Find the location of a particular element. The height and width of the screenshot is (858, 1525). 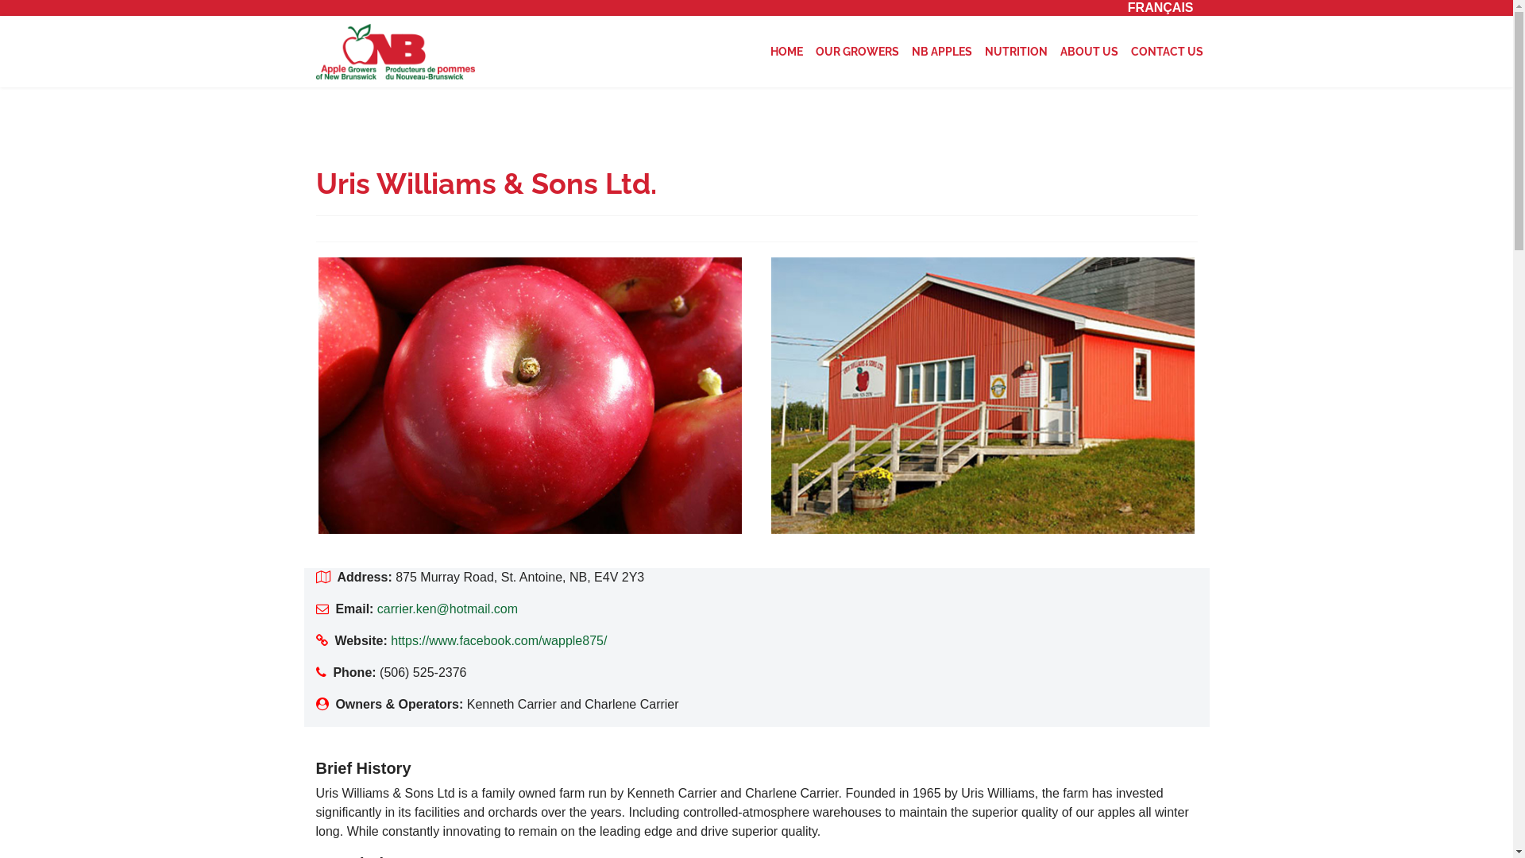

carrier.ken@hotmail.com is located at coordinates (448, 609).